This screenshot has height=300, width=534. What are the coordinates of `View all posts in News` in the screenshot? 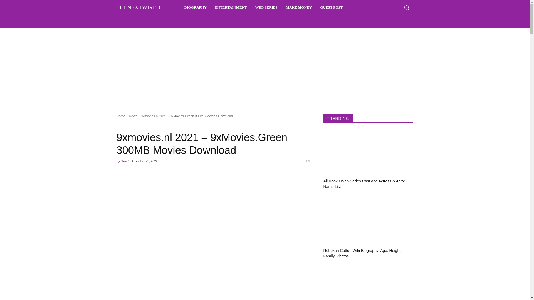 It's located at (133, 116).